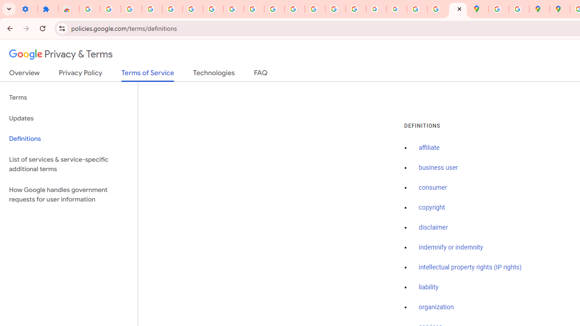  What do you see at coordinates (429, 287) in the screenshot?
I see `liability` at bounding box center [429, 287].